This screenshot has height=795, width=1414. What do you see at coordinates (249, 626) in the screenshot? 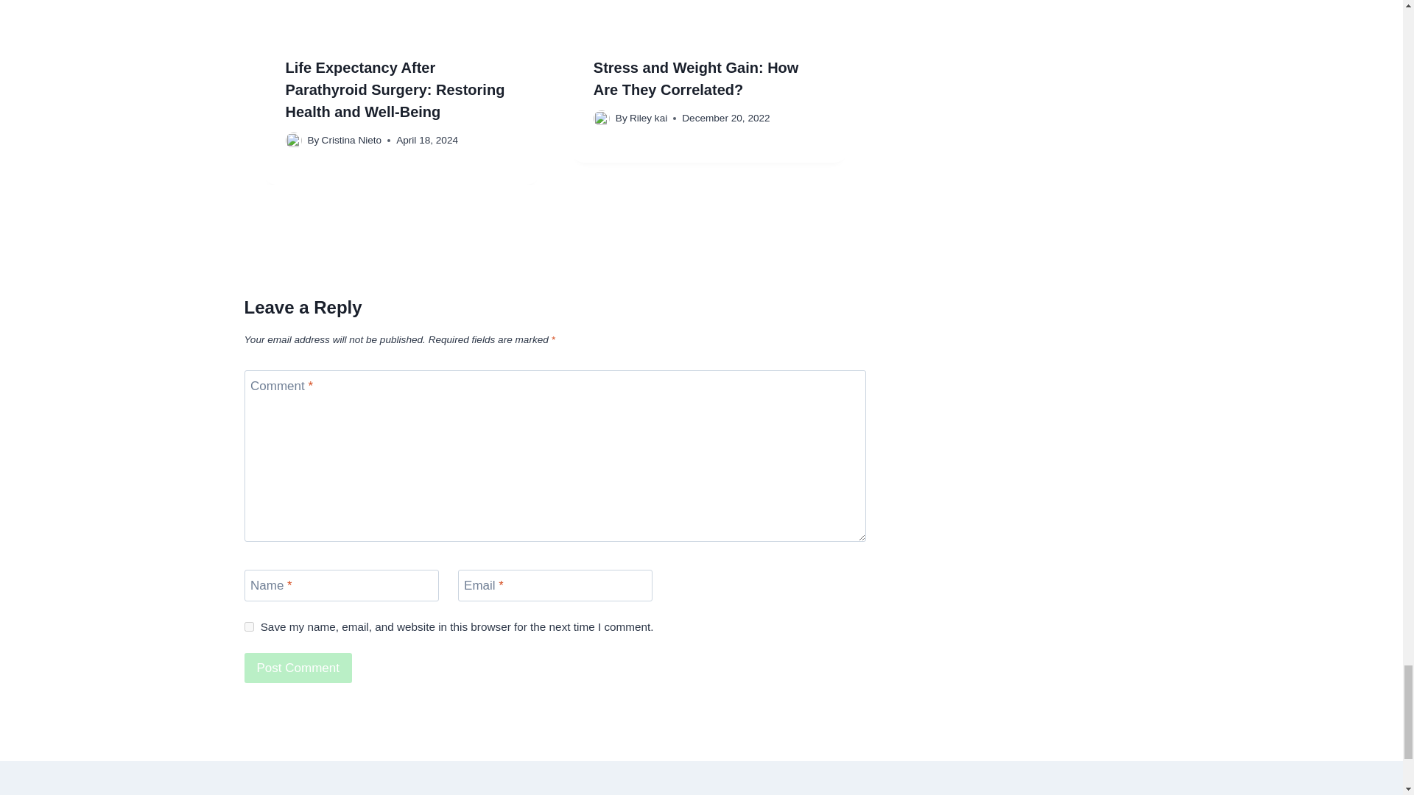
I see `yes` at bounding box center [249, 626].